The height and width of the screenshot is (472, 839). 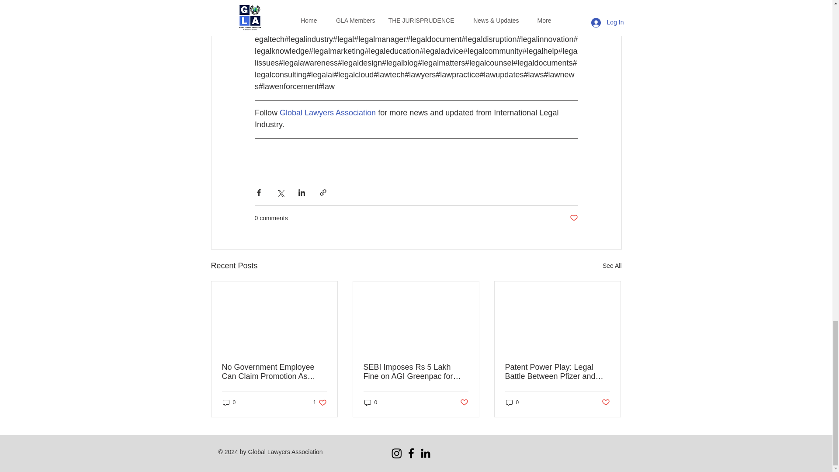 I want to click on Global Lawyers Association, so click(x=328, y=113).